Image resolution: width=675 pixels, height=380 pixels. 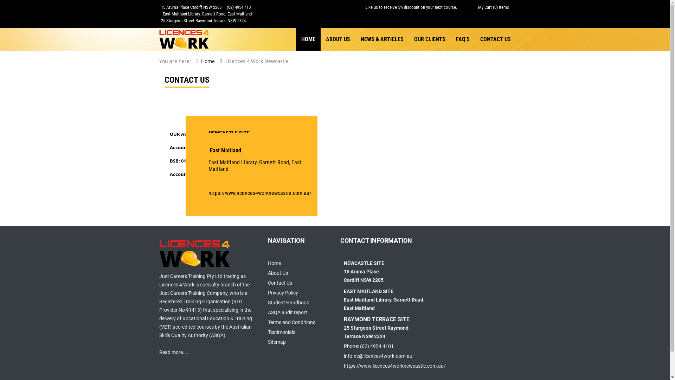 I want to click on Home, so click(x=208, y=61).